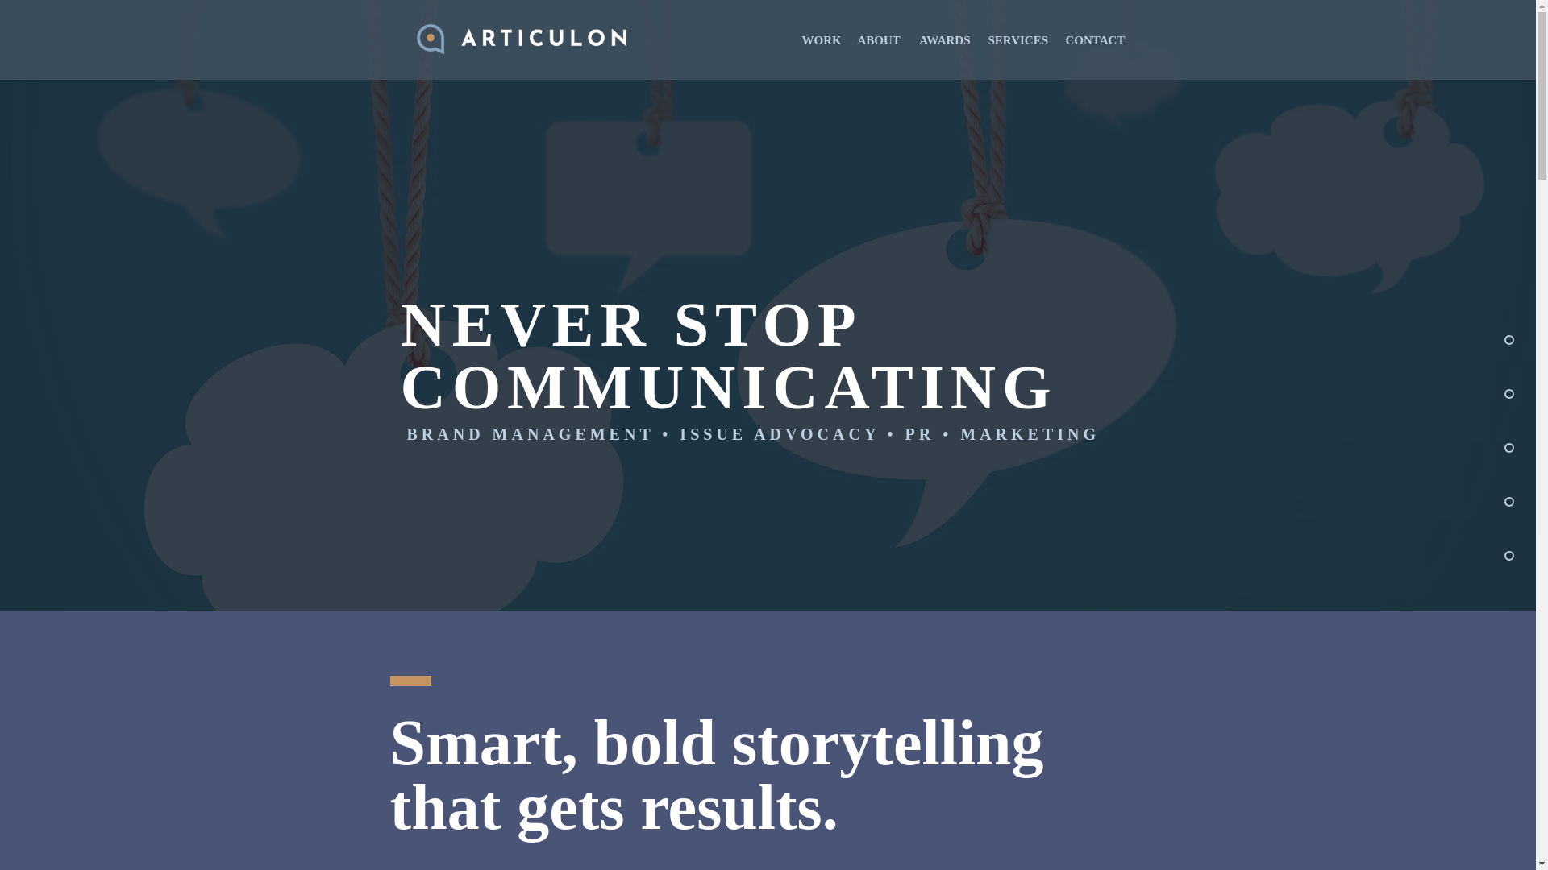  Describe the element at coordinates (879, 40) in the screenshot. I see `ABOUT` at that location.